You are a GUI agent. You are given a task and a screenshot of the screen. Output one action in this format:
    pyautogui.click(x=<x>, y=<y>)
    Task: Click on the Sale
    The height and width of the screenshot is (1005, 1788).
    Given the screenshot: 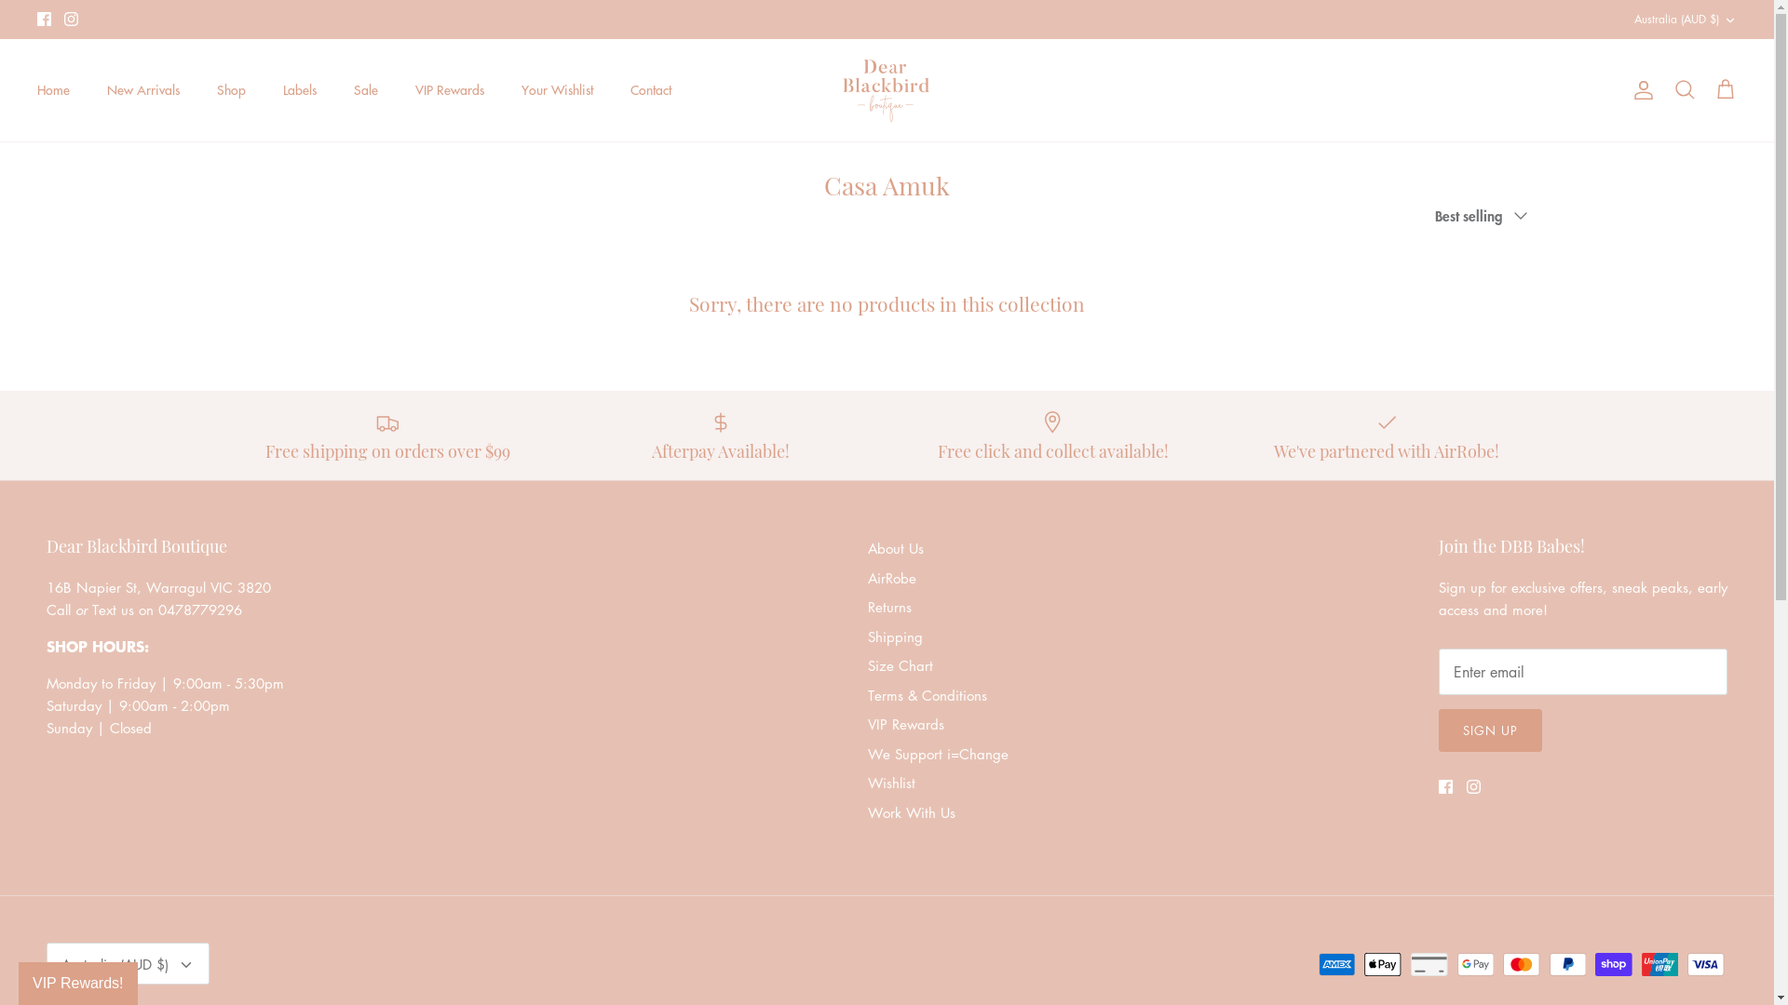 What is the action you would take?
    pyautogui.click(x=366, y=89)
    